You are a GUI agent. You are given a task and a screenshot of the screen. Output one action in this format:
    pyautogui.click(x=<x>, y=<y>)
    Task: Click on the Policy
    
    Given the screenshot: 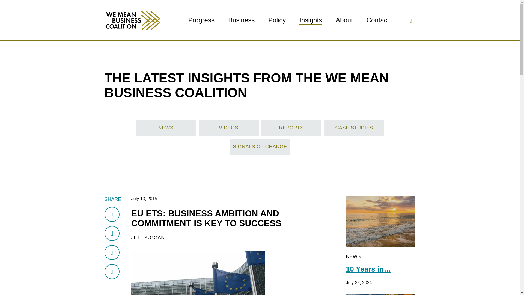 What is the action you would take?
    pyautogui.click(x=277, y=20)
    